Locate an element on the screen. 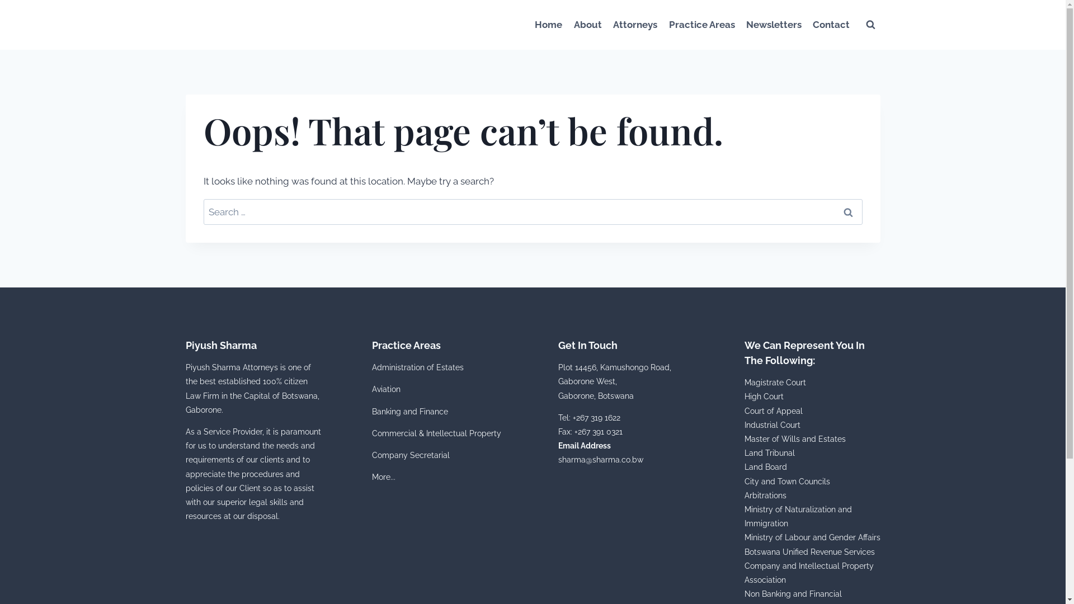 This screenshot has width=1074, height=604. Home is located at coordinates (548, 25).